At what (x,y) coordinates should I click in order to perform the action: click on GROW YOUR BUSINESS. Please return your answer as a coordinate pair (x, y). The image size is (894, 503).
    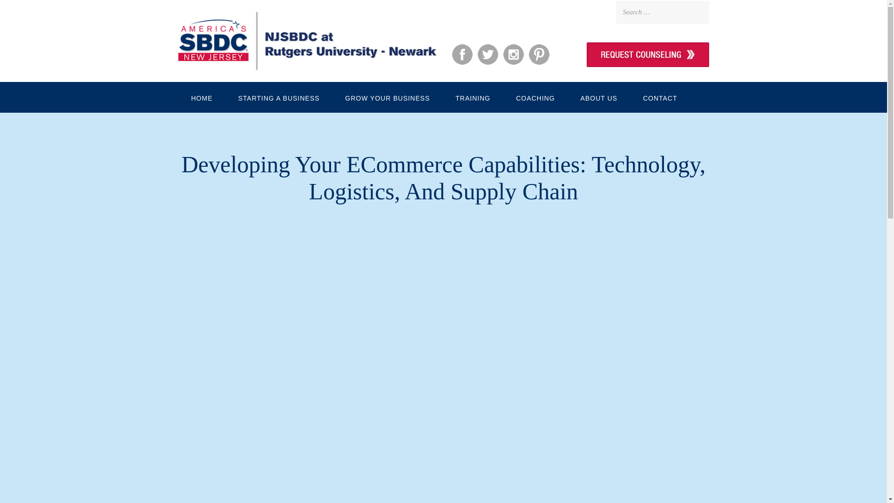
    Looking at the image, I should click on (387, 97).